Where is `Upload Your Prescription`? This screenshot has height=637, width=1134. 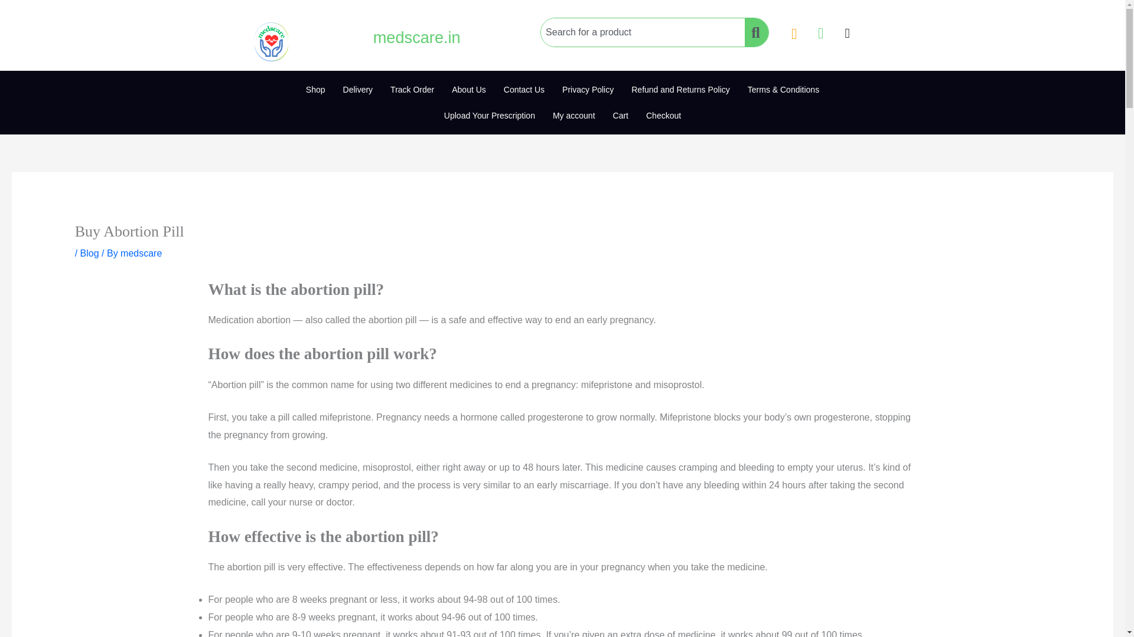
Upload Your Prescription is located at coordinates (490, 116).